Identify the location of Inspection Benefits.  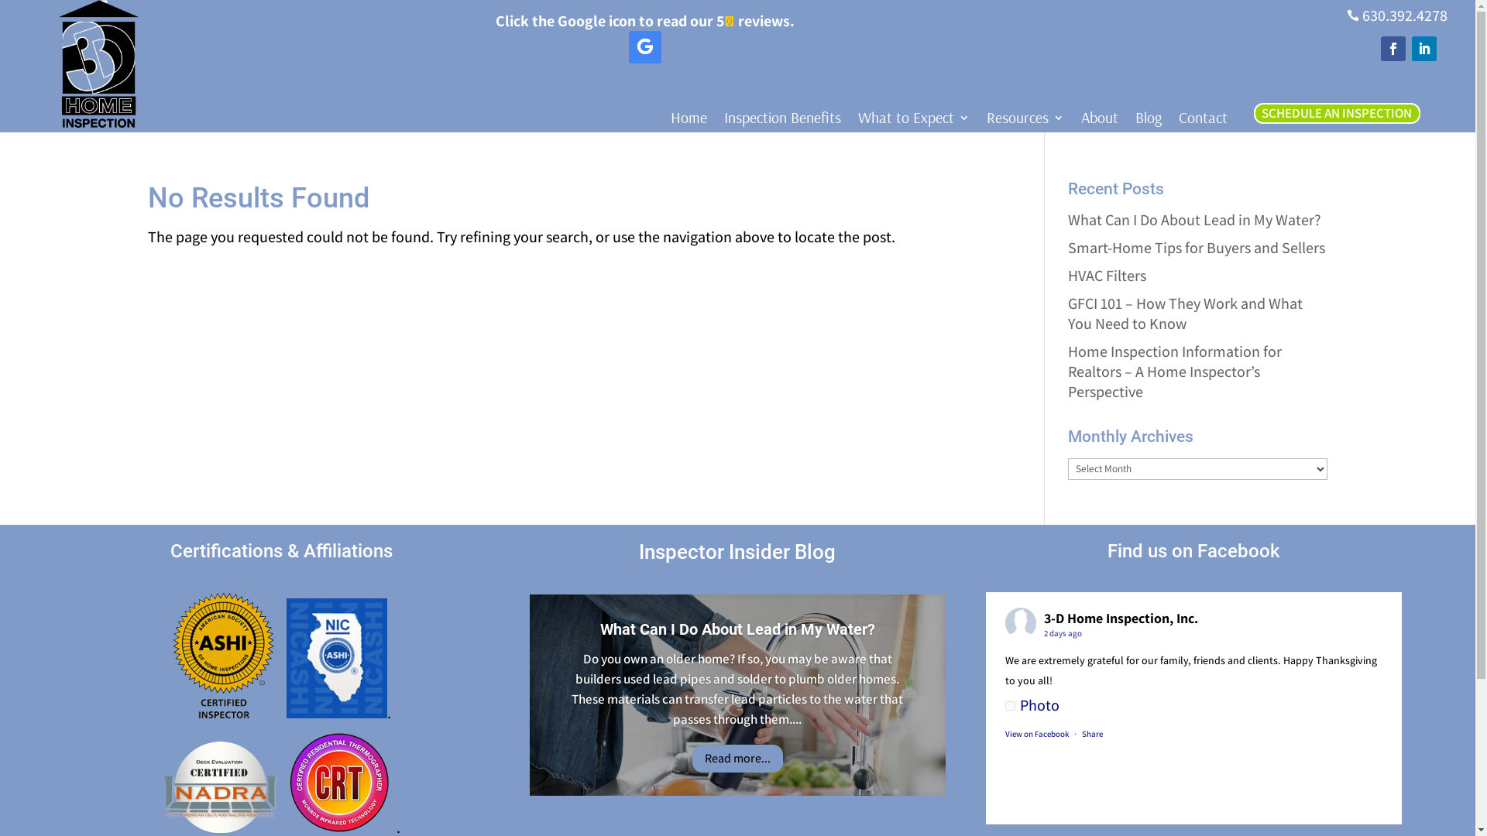
(782, 121).